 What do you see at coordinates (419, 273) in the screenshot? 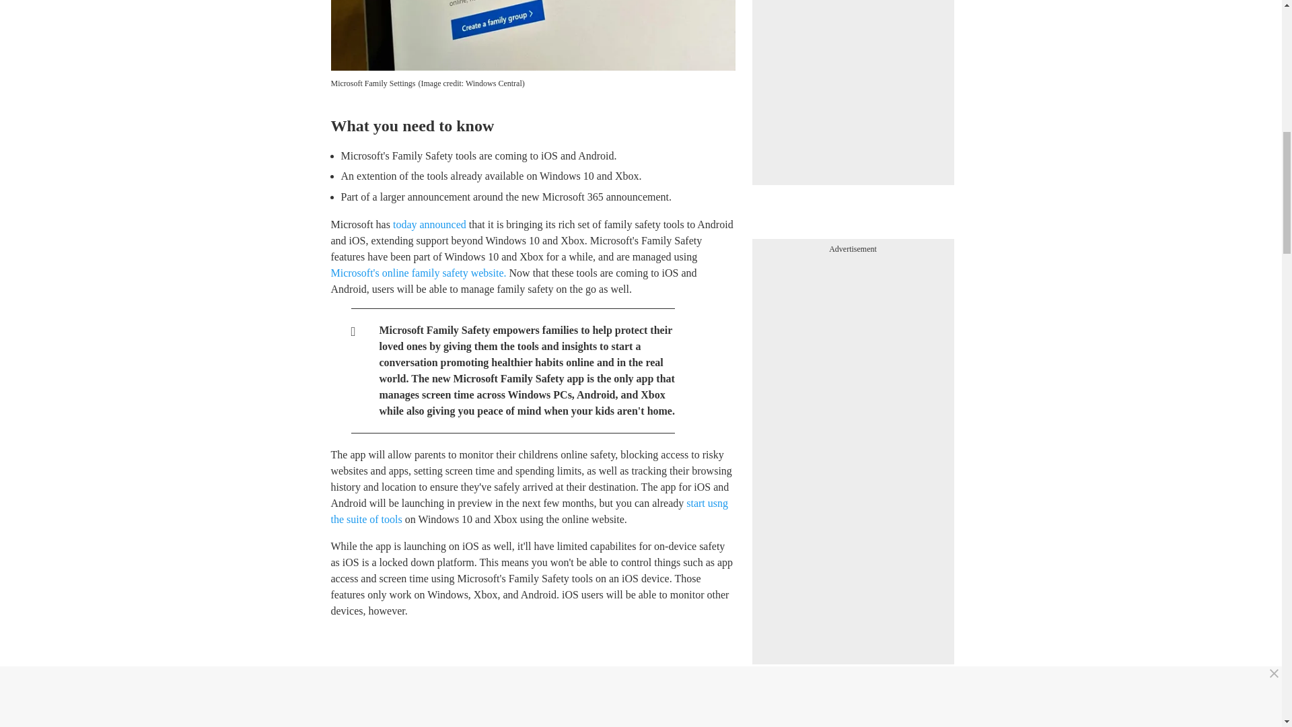
I see `Microsoft's online family safety website.` at bounding box center [419, 273].